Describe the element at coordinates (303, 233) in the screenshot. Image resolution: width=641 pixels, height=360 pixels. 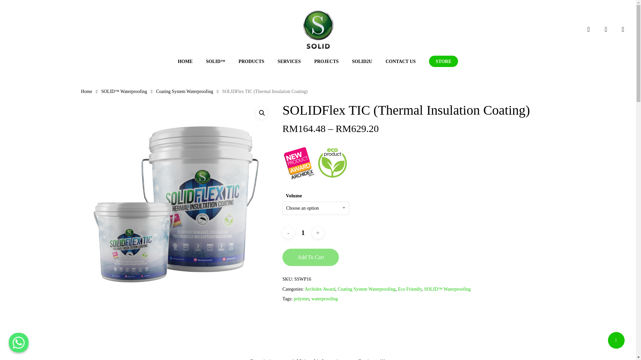
I see `1` at that location.